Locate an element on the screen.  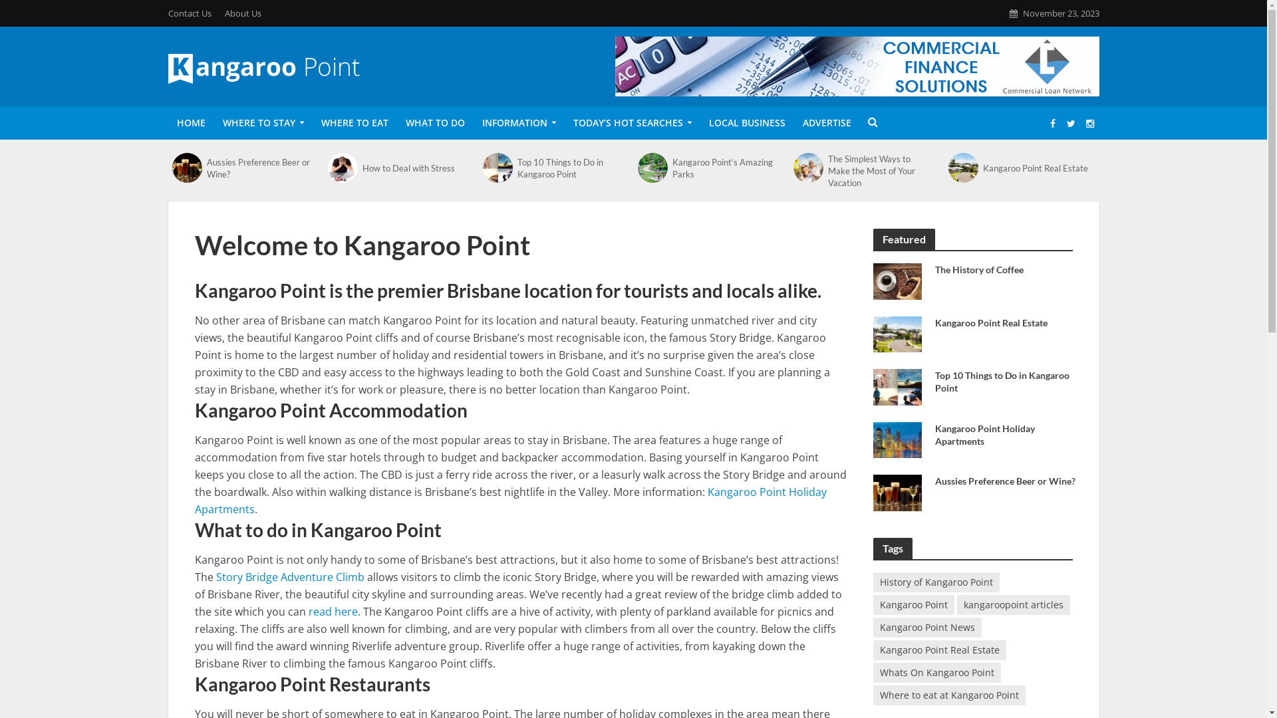
Top 10 Things to Do in Kangaroo Point is located at coordinates (497, 168).